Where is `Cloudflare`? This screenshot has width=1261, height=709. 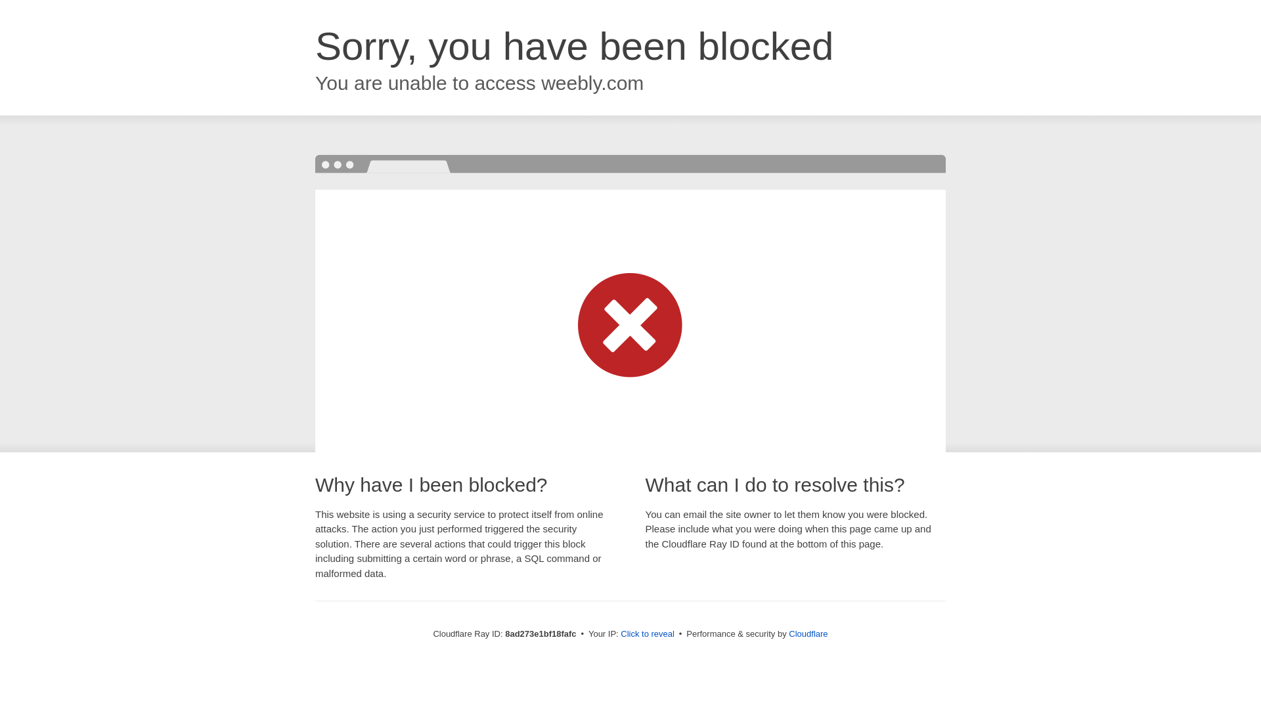
Cloudflare is located at coordinates (808, 634).